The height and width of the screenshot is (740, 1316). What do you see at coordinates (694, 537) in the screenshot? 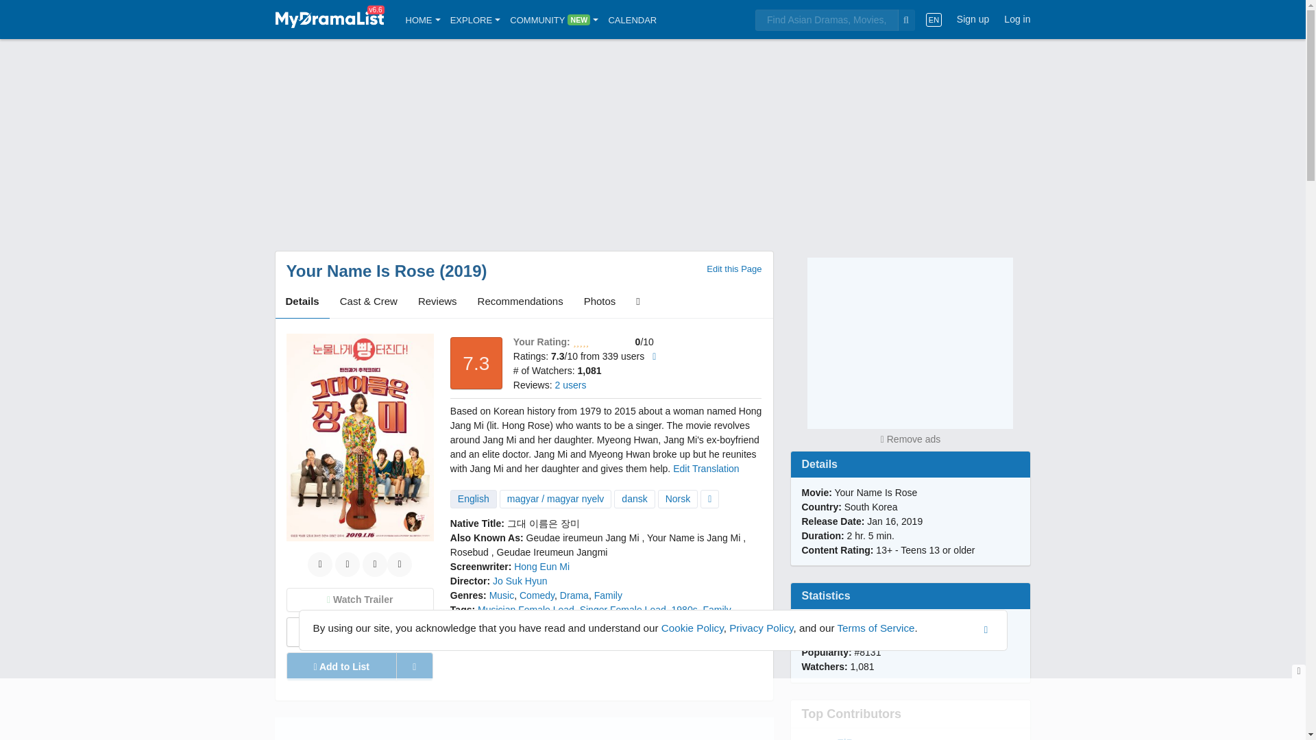
I see `Your Name is Jang Mi` at bounding box center [694, 537].